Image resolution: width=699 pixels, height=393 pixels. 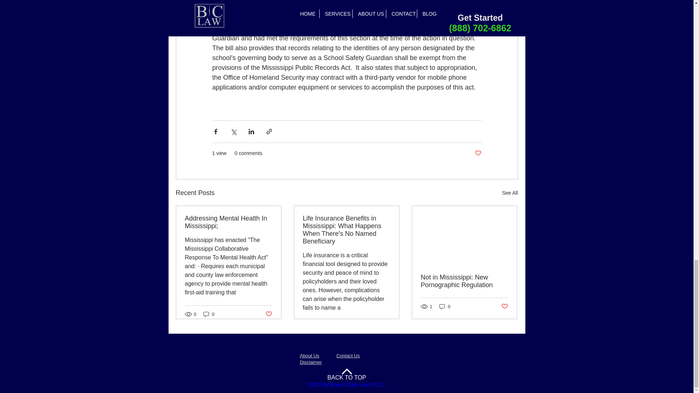 What do you see at coordinates (478, 154) in the screenshot?
I see `Post not marked as liked` at bounding box center [478, 154].